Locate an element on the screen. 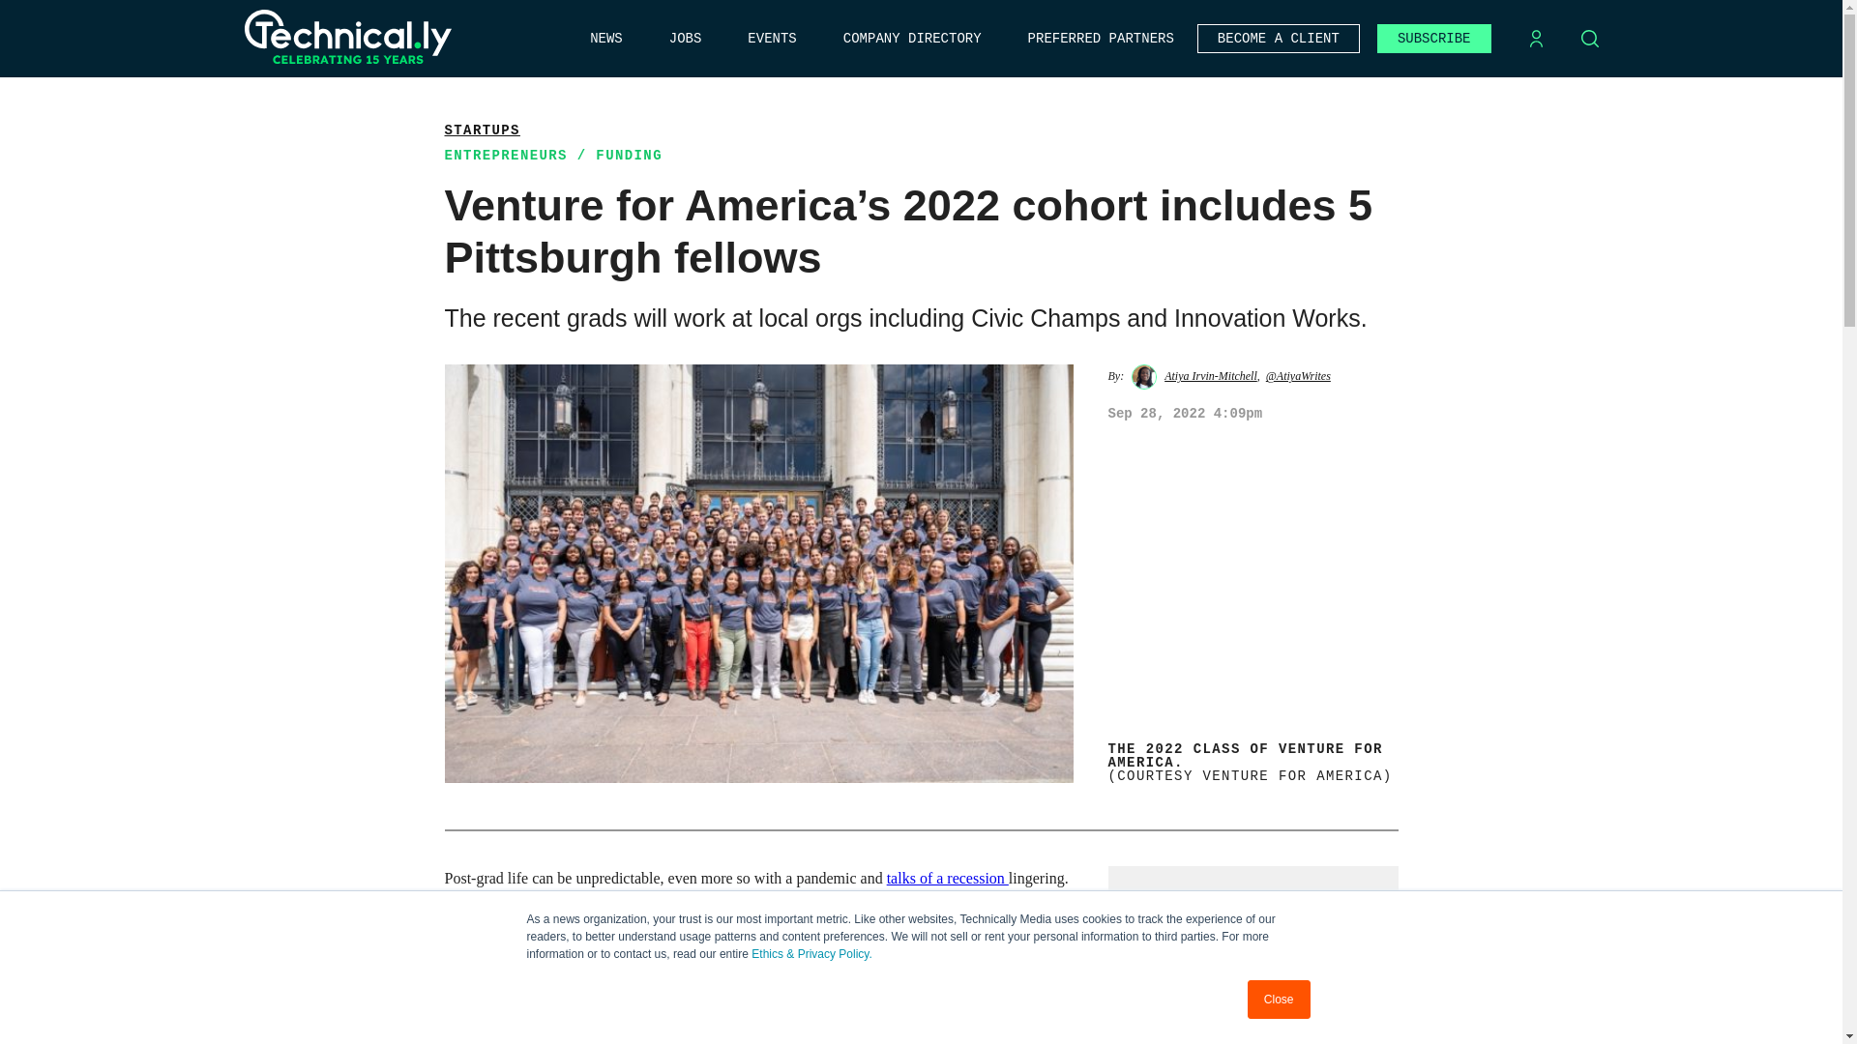 The image size is (1857, 1044). Subscribe is located at coordinates (1433, 39).